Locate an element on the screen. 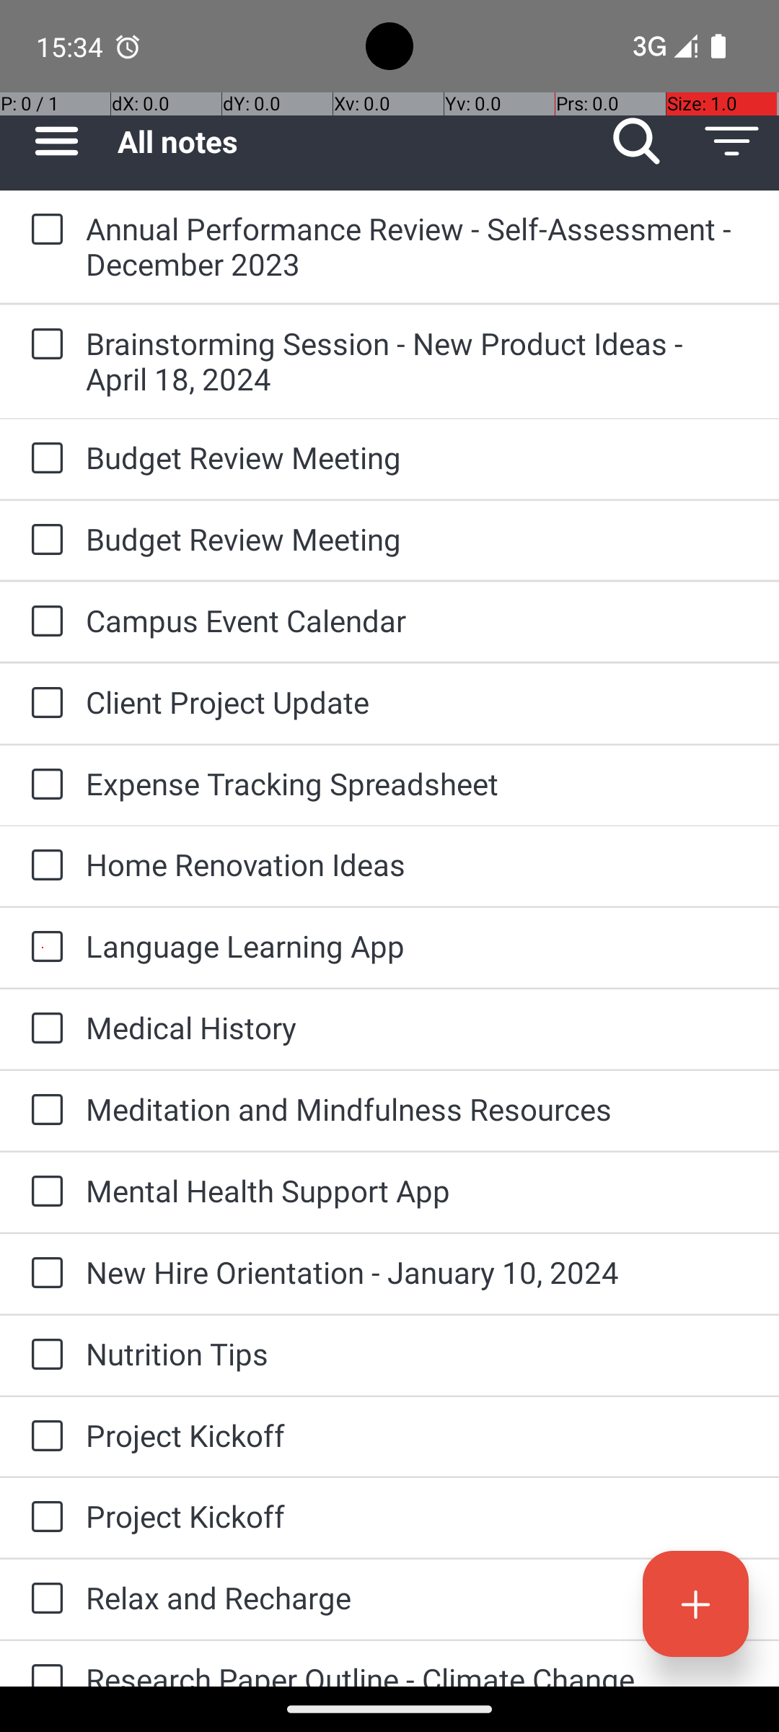 This screenshot has height=1732, width=779. to-do: Home Renovation Ideas is located at coordinates (43, 866).